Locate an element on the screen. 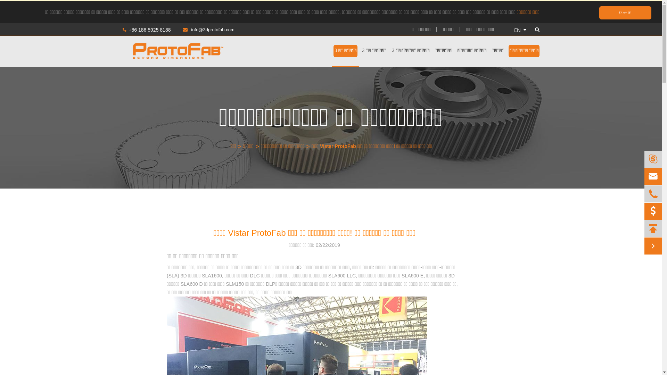  info@3dprotofab.com is located at coordinates (203, 30).